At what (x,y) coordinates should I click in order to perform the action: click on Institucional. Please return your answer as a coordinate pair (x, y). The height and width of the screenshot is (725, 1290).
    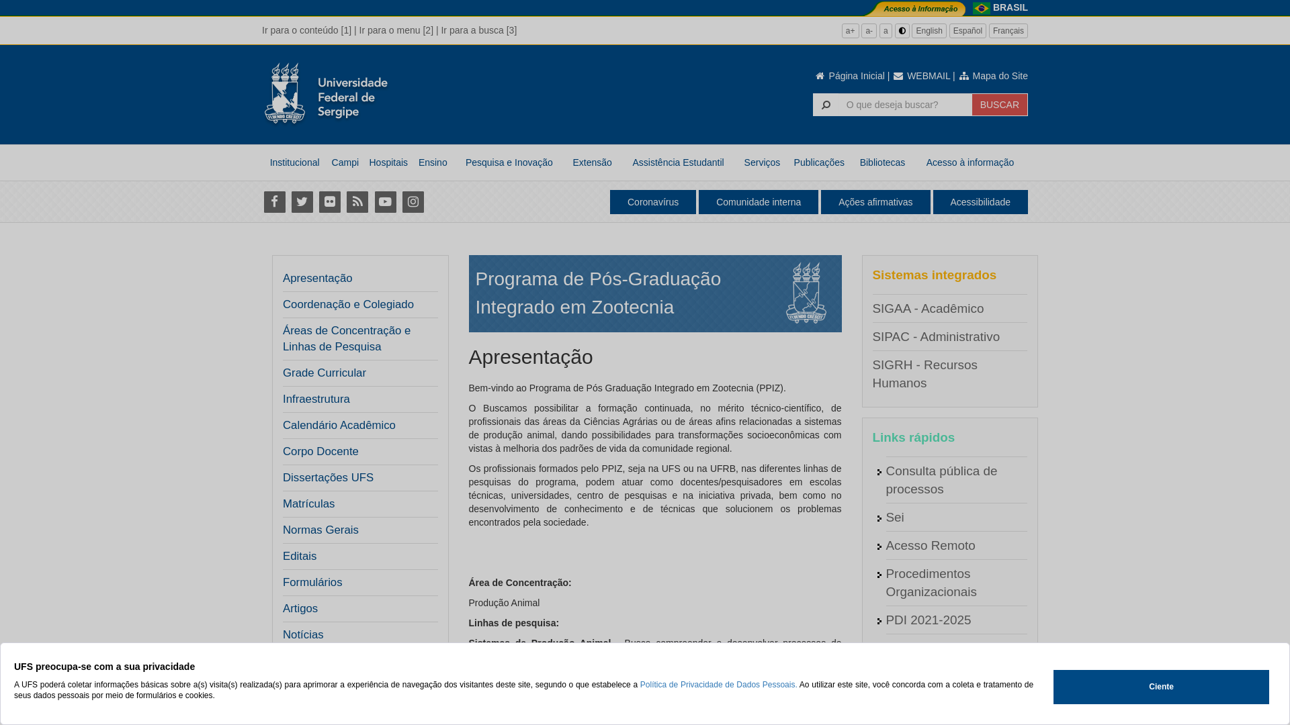
    Looking at the image, I should click on (294, 162).